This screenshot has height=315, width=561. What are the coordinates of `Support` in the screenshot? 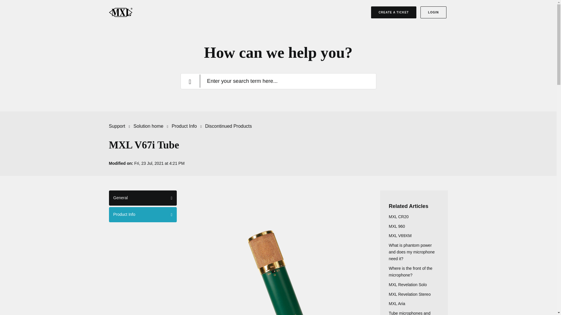 It's located at (117, 126).